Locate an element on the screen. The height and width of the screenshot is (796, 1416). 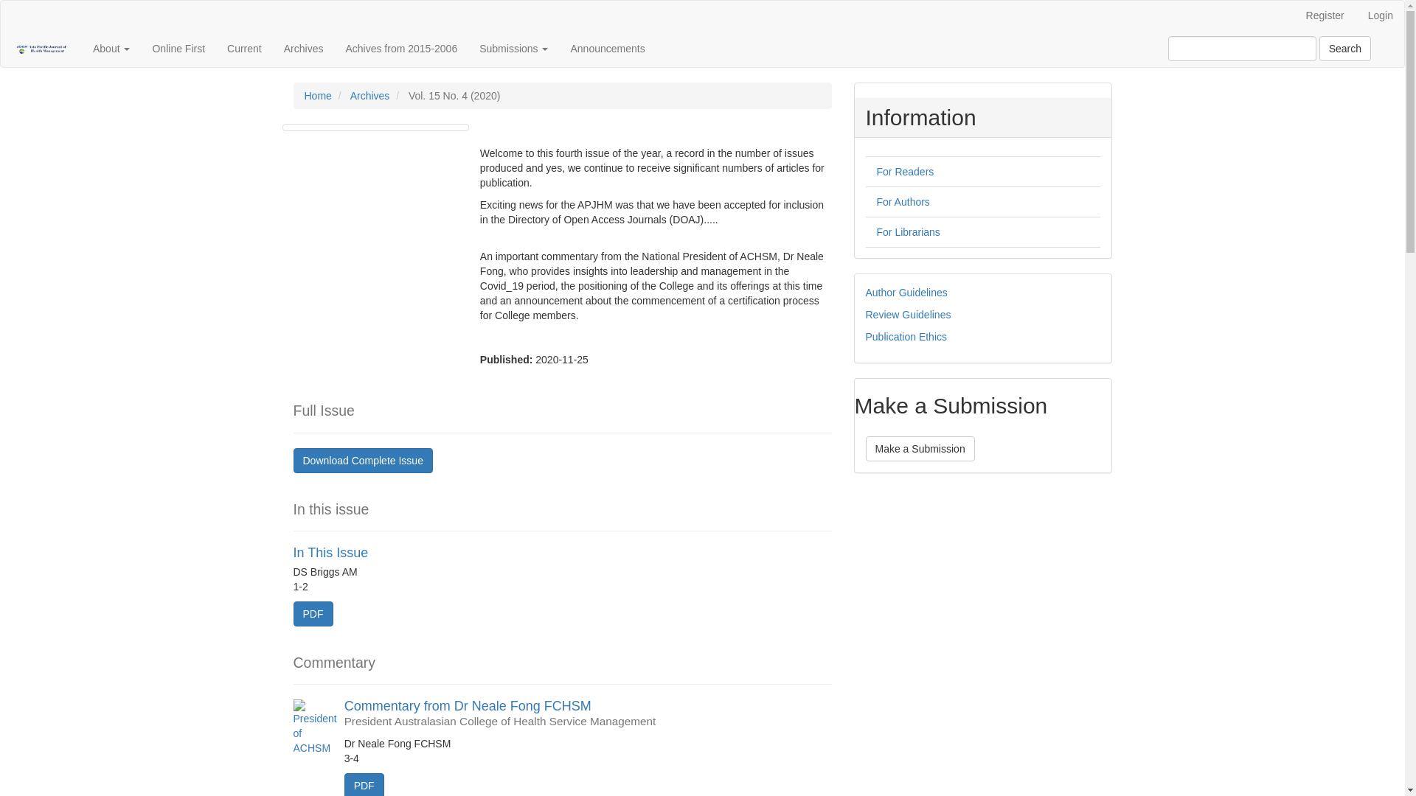
Current is located at coordinates (245, 49).